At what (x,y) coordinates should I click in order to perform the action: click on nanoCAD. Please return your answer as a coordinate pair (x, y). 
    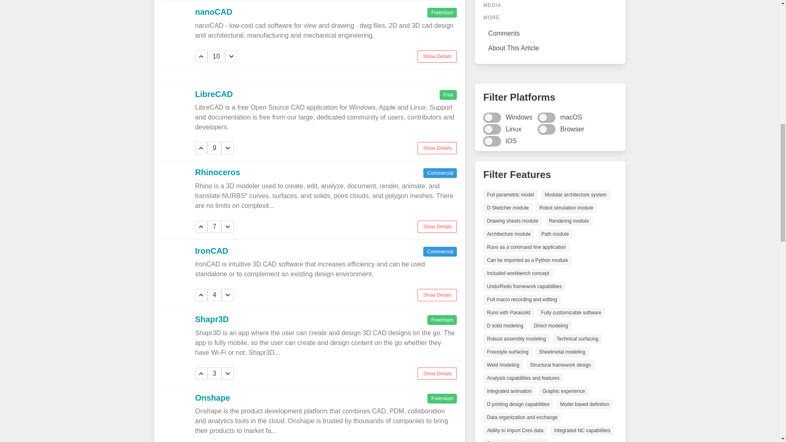
    Looking at the image, I should click on (213, 11).